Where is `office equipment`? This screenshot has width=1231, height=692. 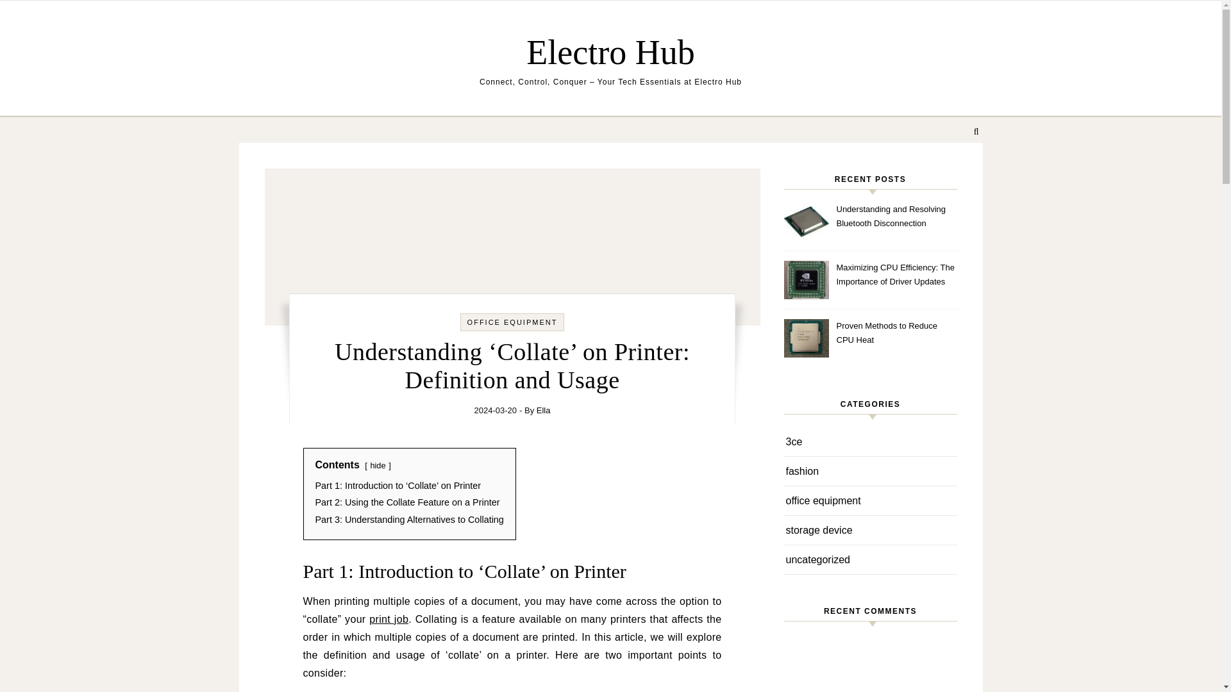 office equipment is located at coordinates (823, 500).